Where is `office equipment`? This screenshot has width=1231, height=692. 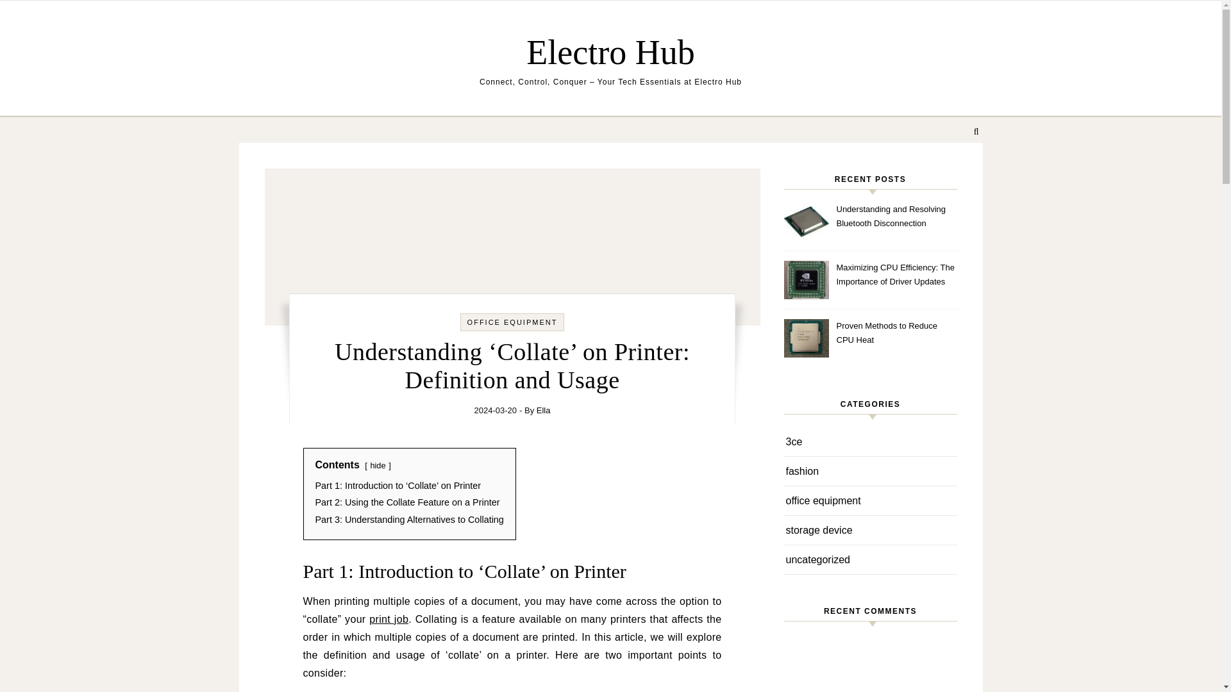 office equipment is located at coordinates (823, 500).